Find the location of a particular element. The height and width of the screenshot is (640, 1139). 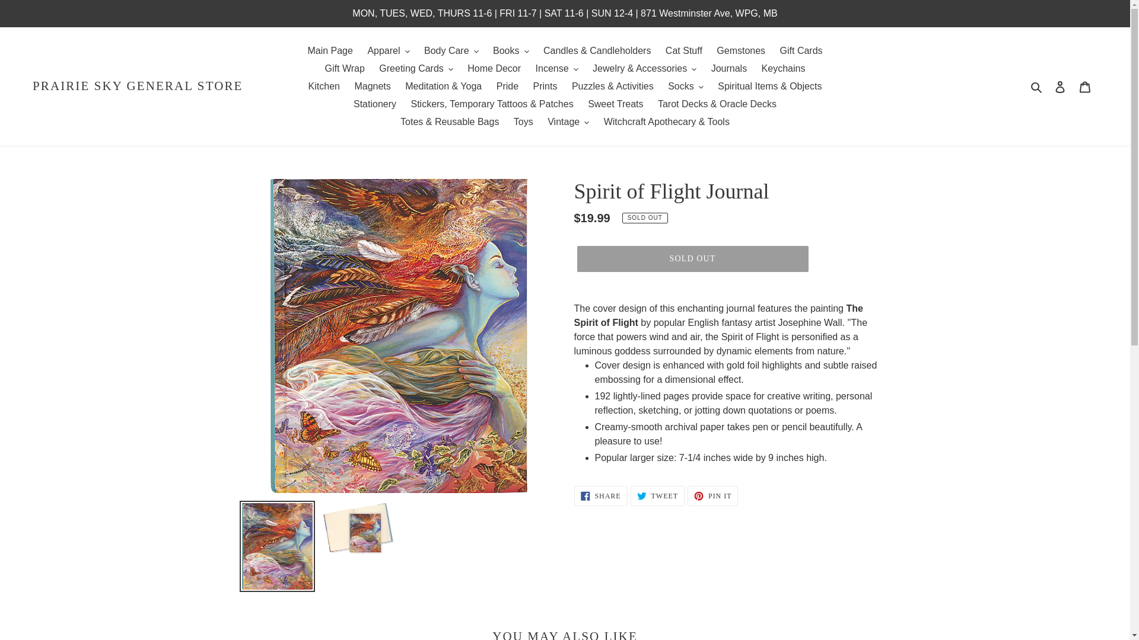

Apparel is located at coordinates (388, 51).